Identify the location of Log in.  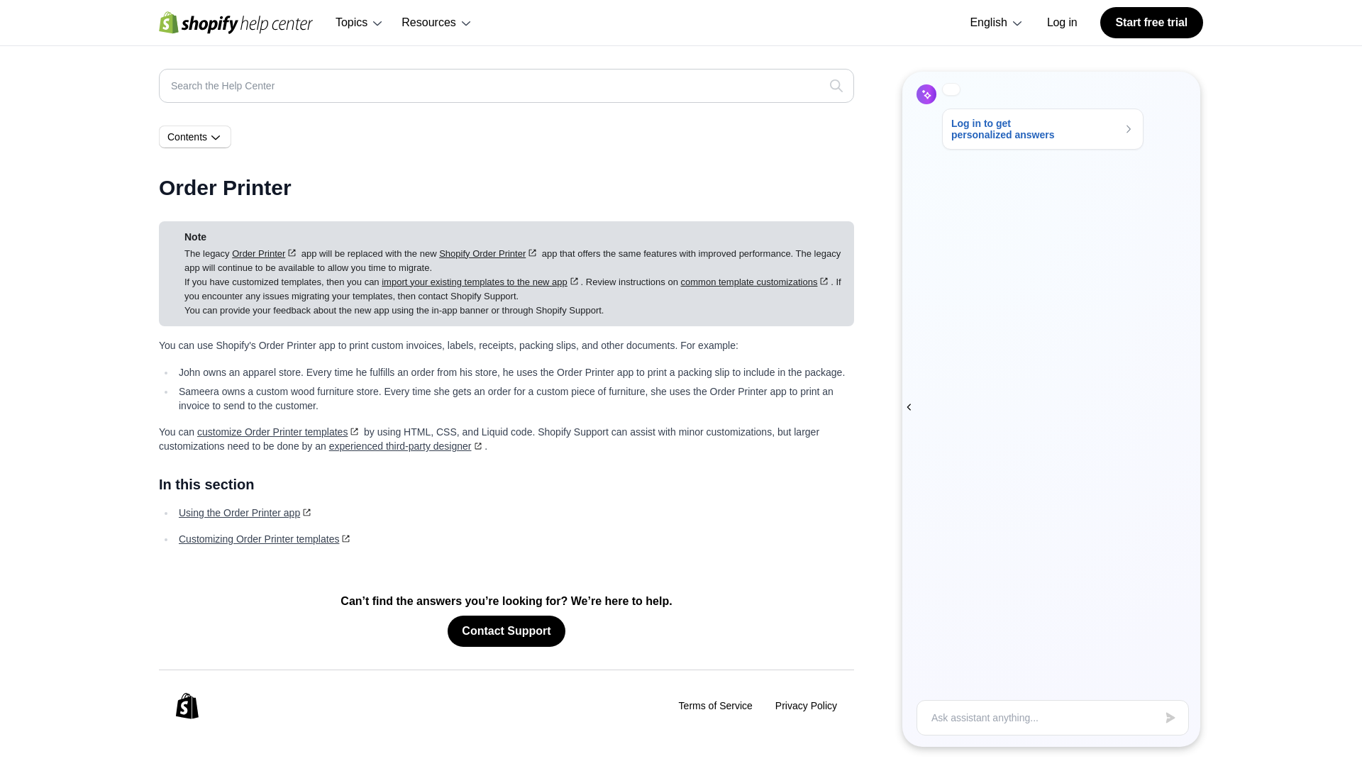
(1062, 23).